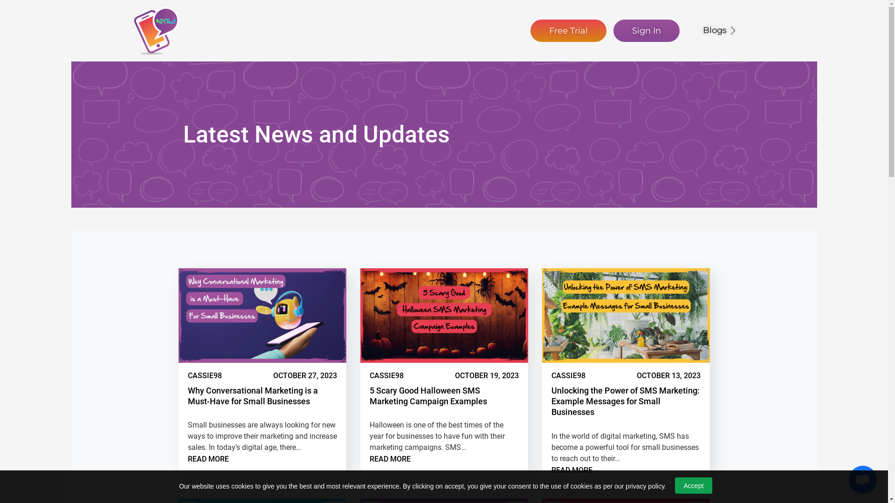 This screenshot has width=895, height=503. What do you see at coordinates (208, 459) in the screenshot?
I see `READ MORE` at bounding box center [208, 459].